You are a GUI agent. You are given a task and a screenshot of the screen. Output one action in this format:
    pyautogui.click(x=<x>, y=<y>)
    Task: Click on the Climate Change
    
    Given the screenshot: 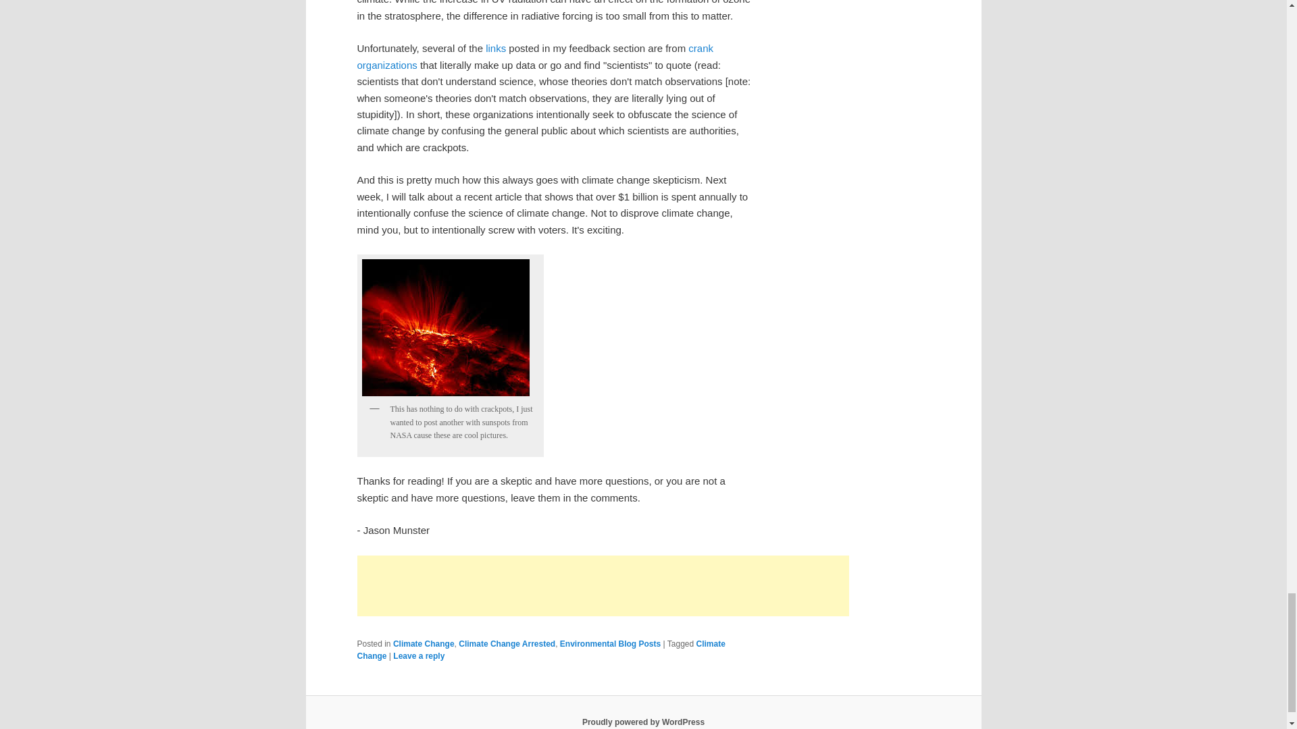 What is the action you would take?
    pyautogui.click(x=540, y=649)
    